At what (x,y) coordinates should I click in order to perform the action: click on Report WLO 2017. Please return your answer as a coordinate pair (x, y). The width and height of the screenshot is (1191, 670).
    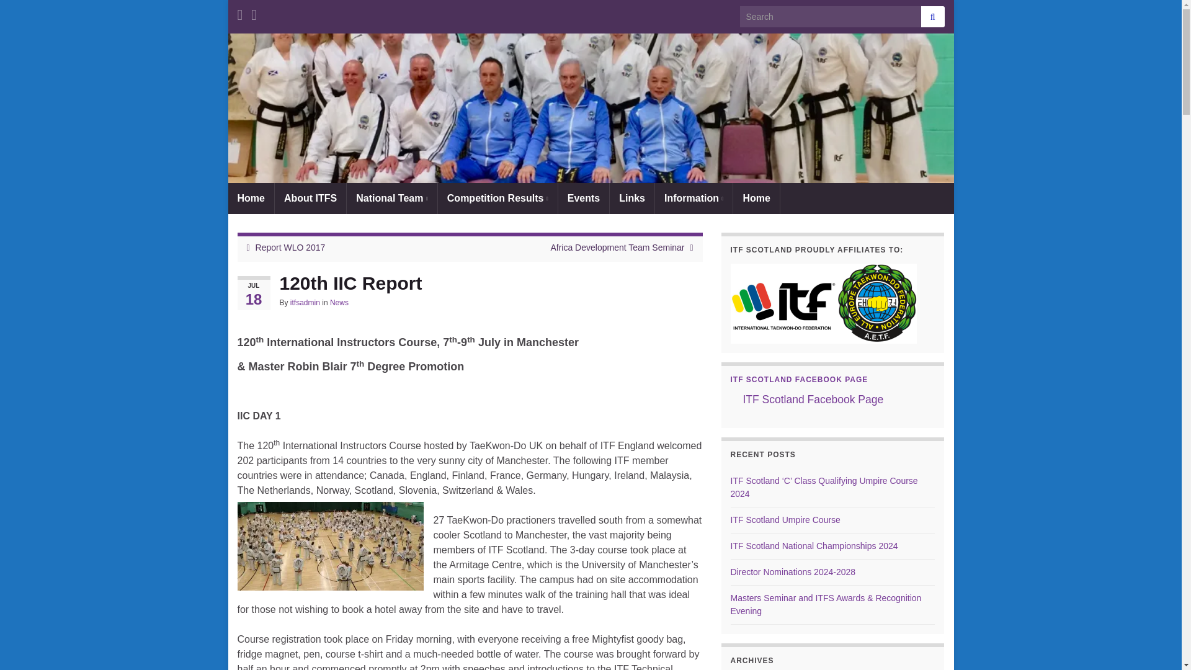
    Looking at the image, I should click on (290, 247).